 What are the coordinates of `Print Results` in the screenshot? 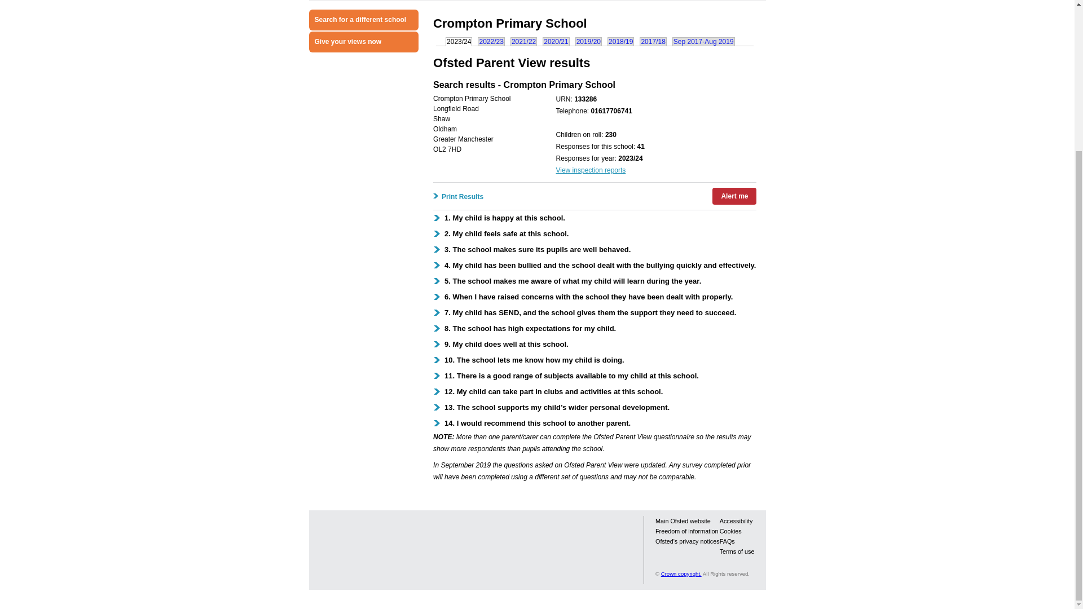 It's located at (461, 197).